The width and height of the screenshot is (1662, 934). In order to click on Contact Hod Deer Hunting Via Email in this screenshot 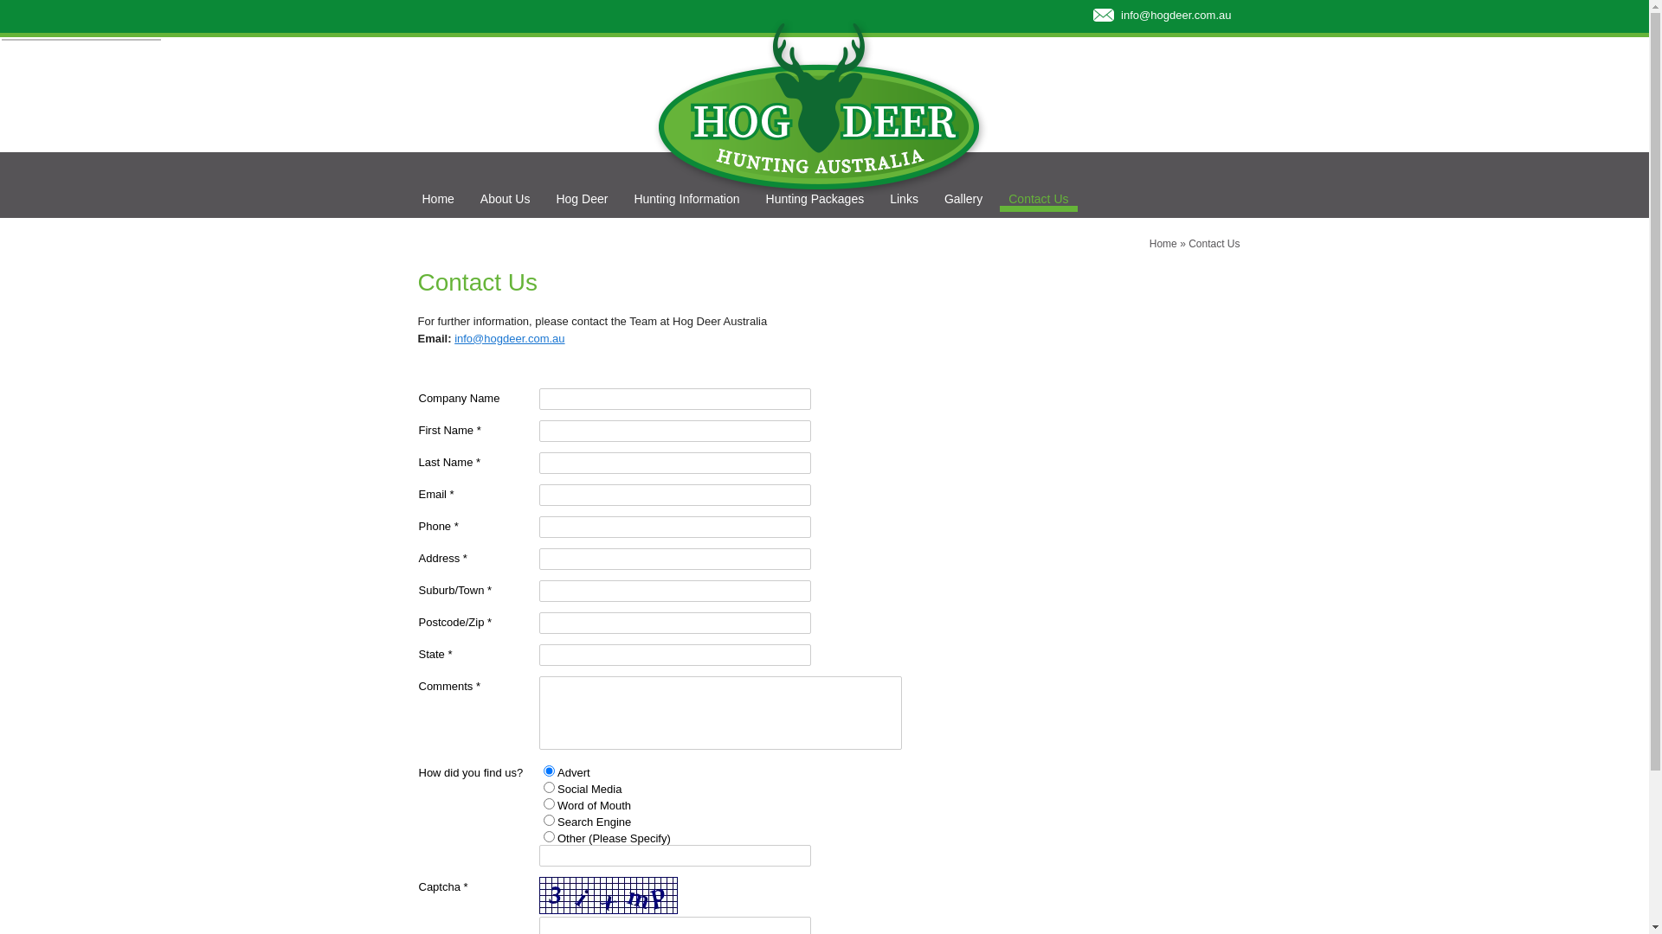, I will do `click(1103, 16)`.